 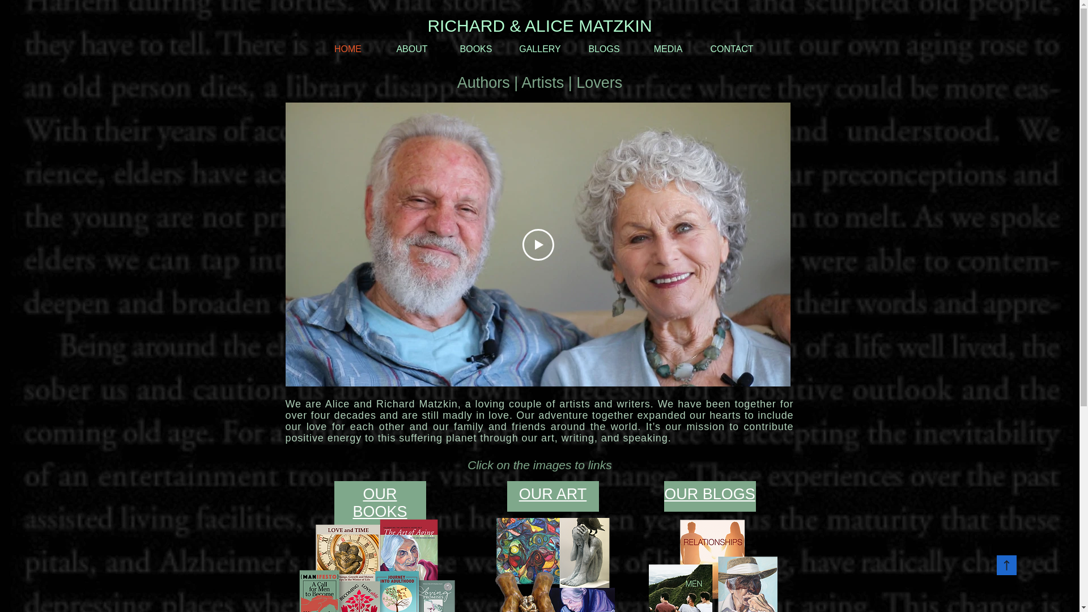 I want to click on OUR BOOKS, so click(x=380, y=503).